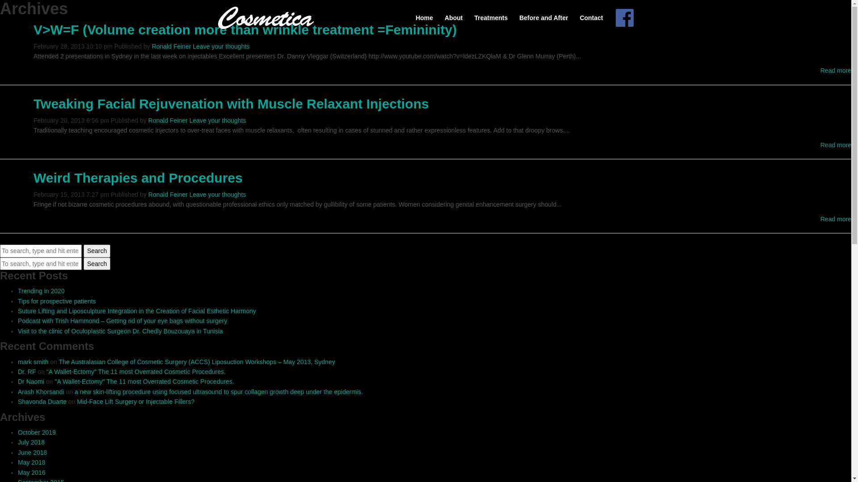  I want to click on Read more, so click(836, 71).